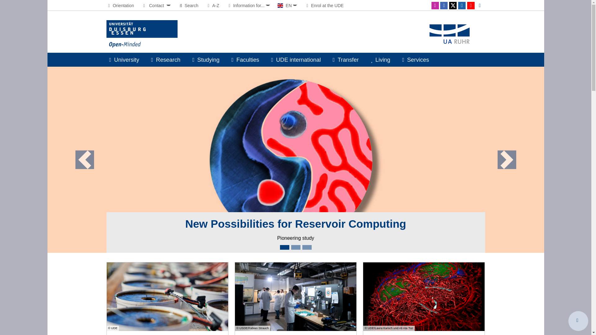 The image size is (596, 335). Describe the element at coordinates (324, 5) in the screenshot. I see `Enrol at the UDE` at that location.